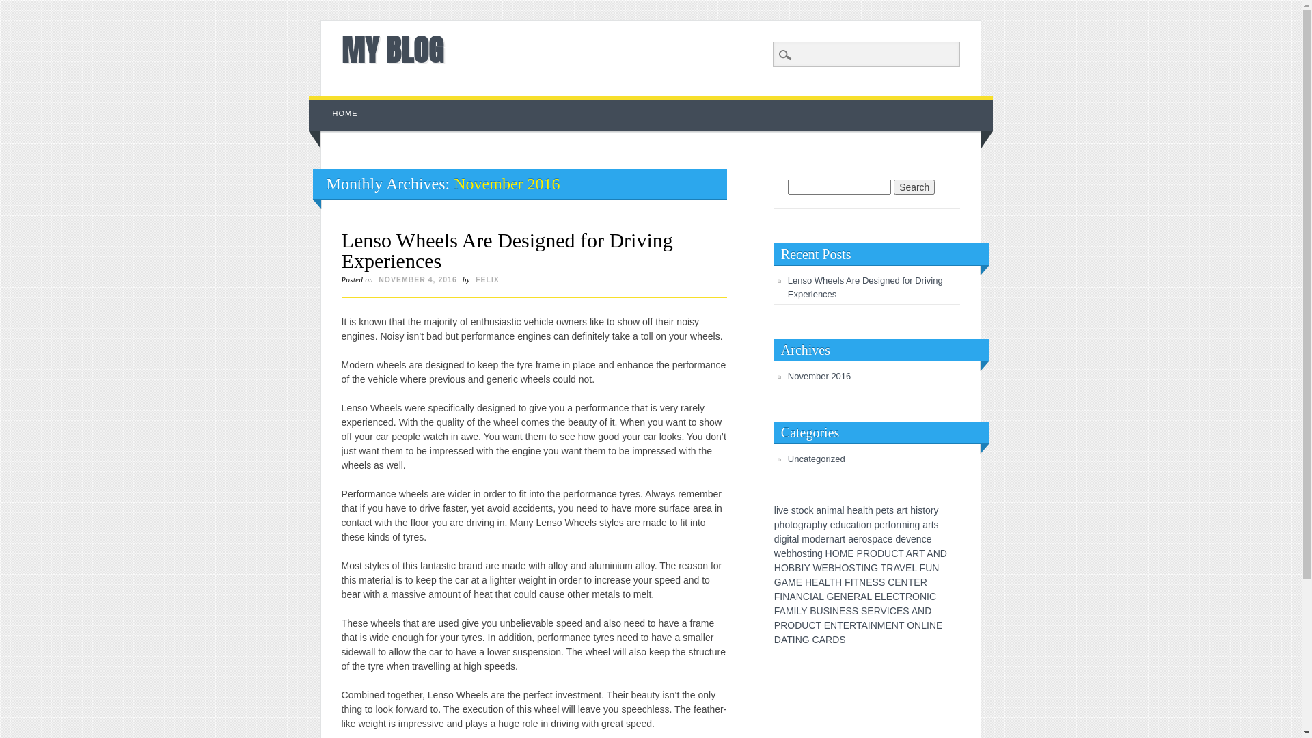 This screenshot has width=1312, height=738. What do you see at coordinates (924, 582) in the screenshot?
I see `R` at bounding box center [924, 582].